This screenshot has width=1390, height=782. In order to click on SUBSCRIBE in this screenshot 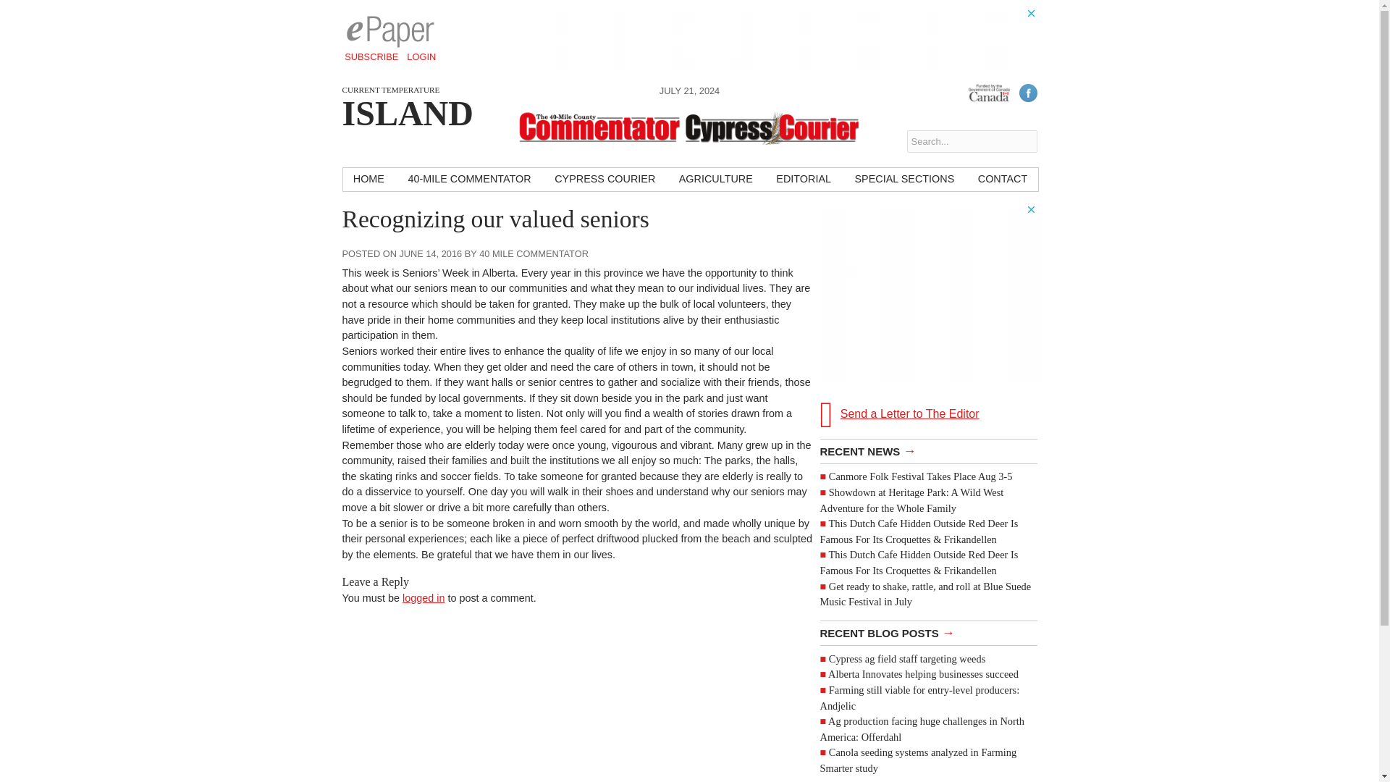, I will do `click(371, 56)`.